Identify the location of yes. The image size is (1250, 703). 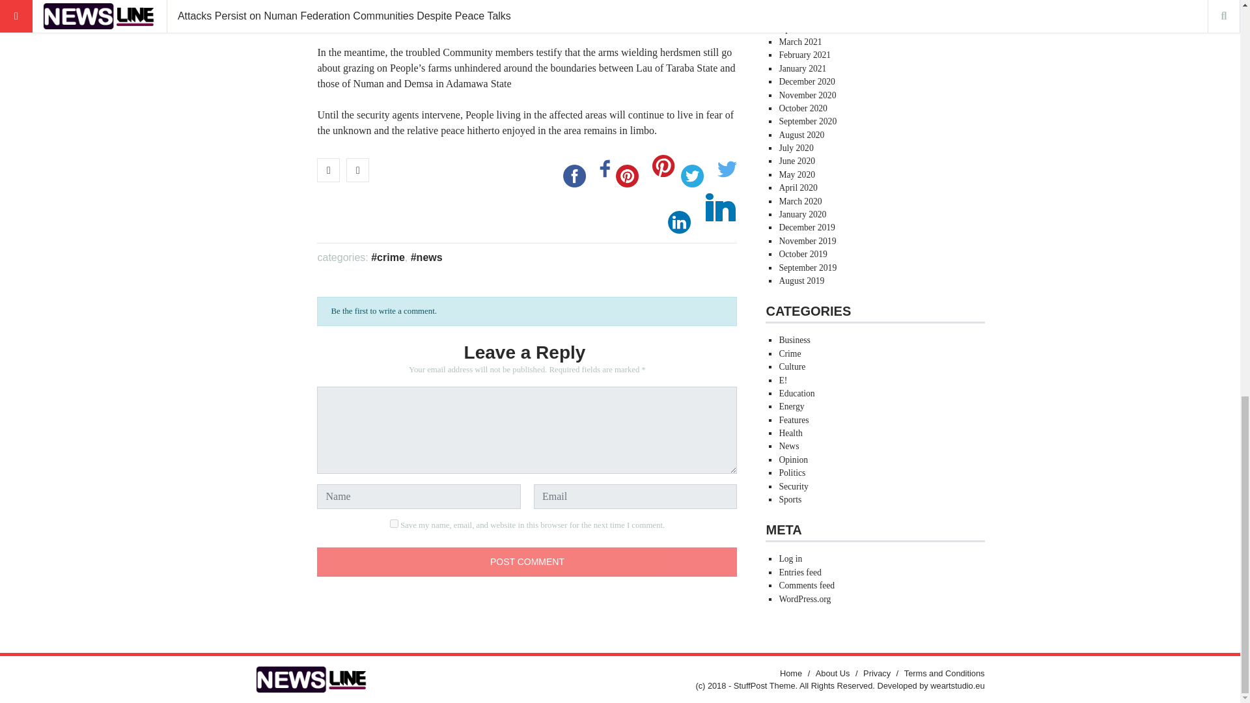
(395, 523).